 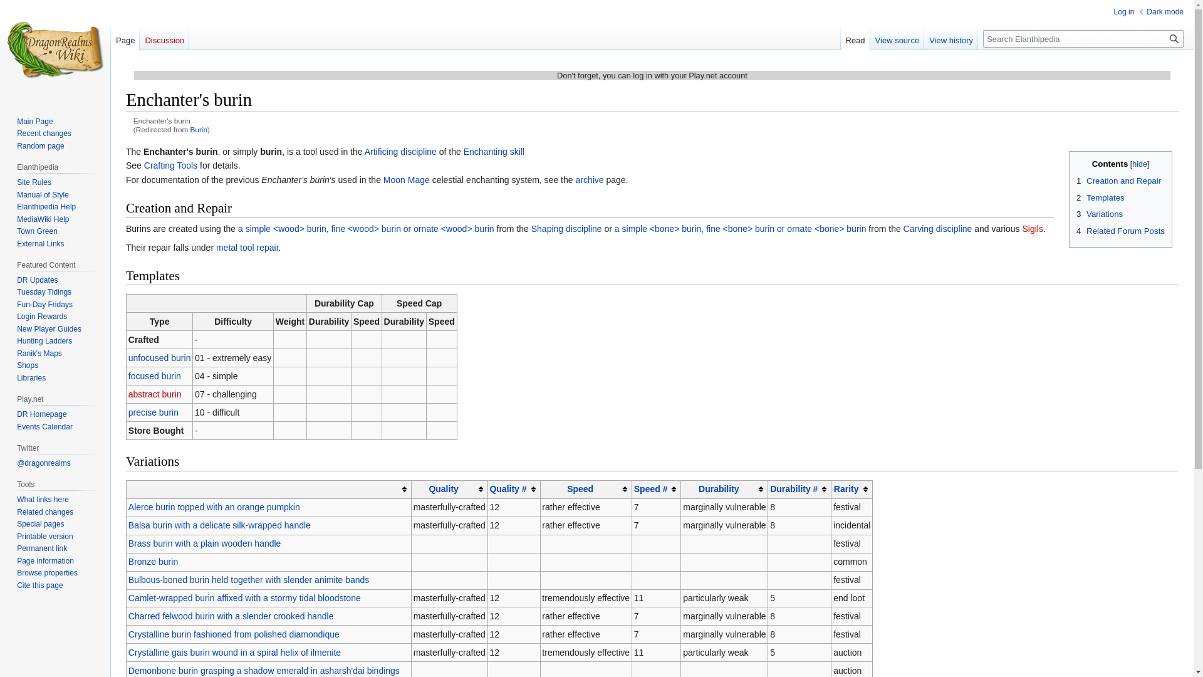 I want to click on Balsa burin with a delicate silk-wrapped handle, so click(x=219, y=525).